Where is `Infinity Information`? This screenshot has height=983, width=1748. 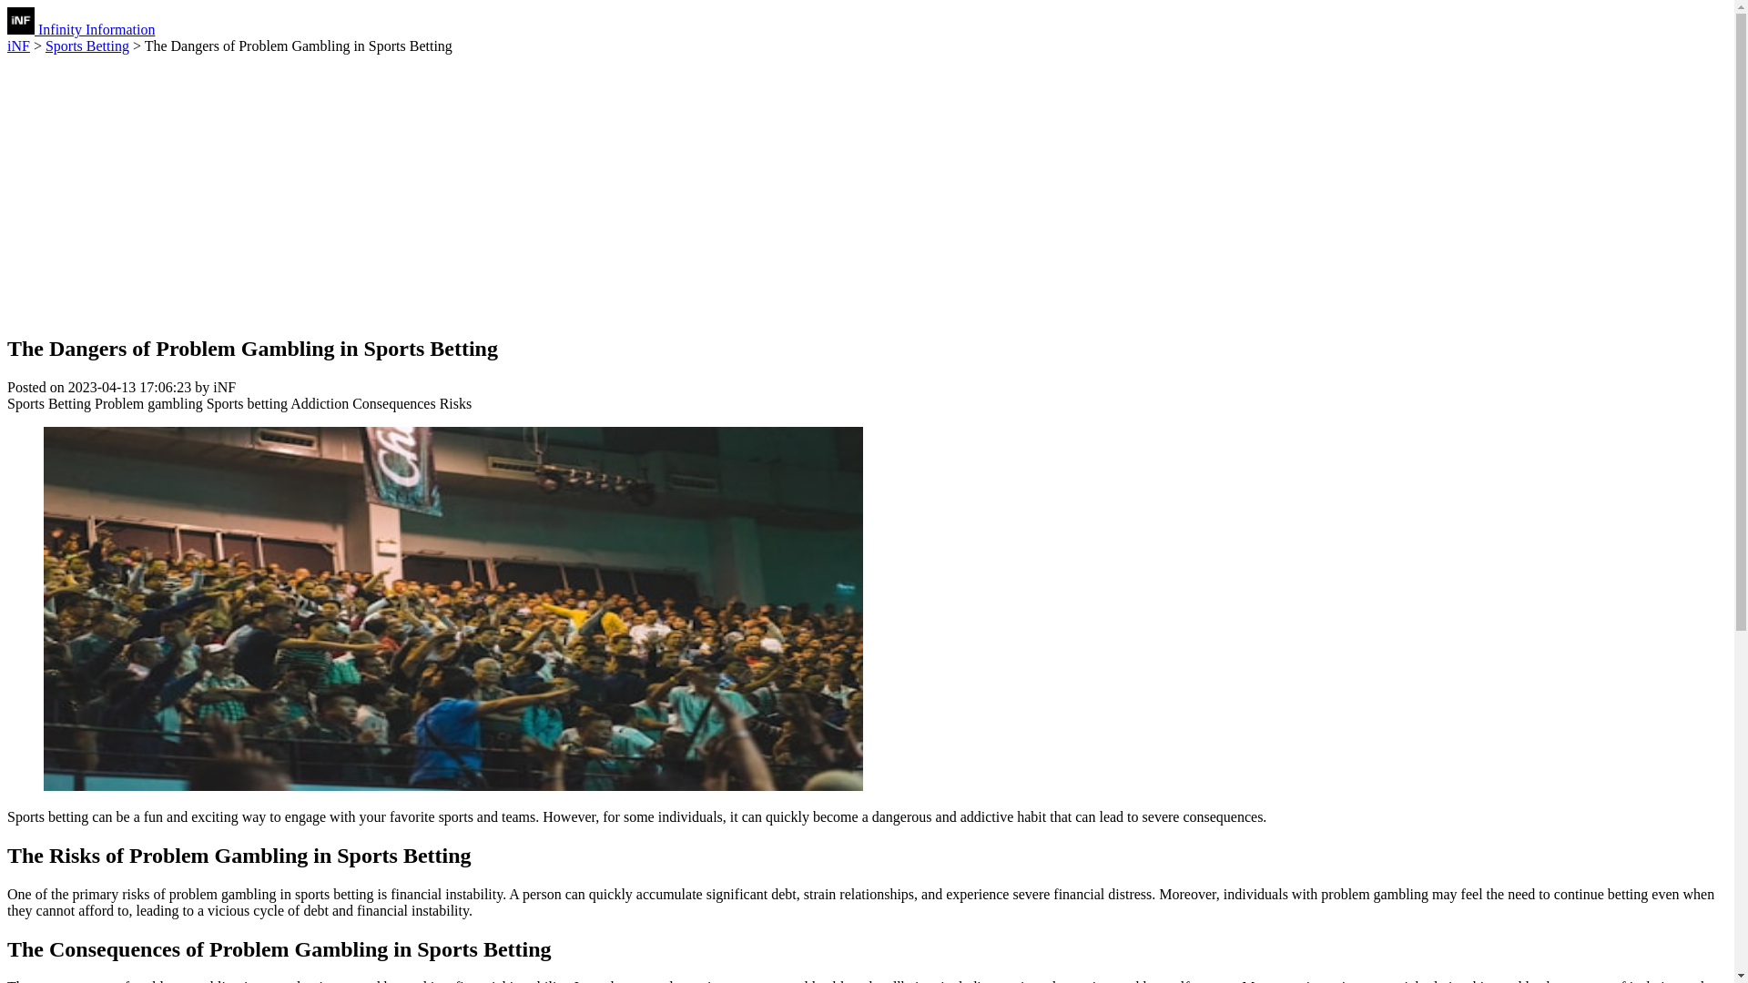
Infinity Information is located at coordinates (80, 29).